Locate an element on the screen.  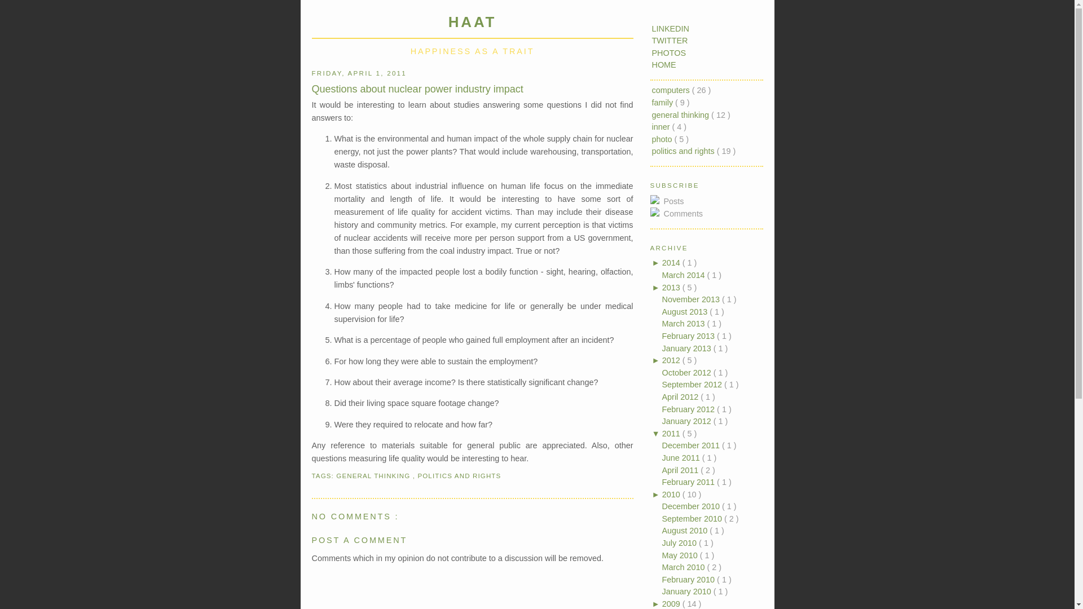
2014 is located at coordinates (672, 263).